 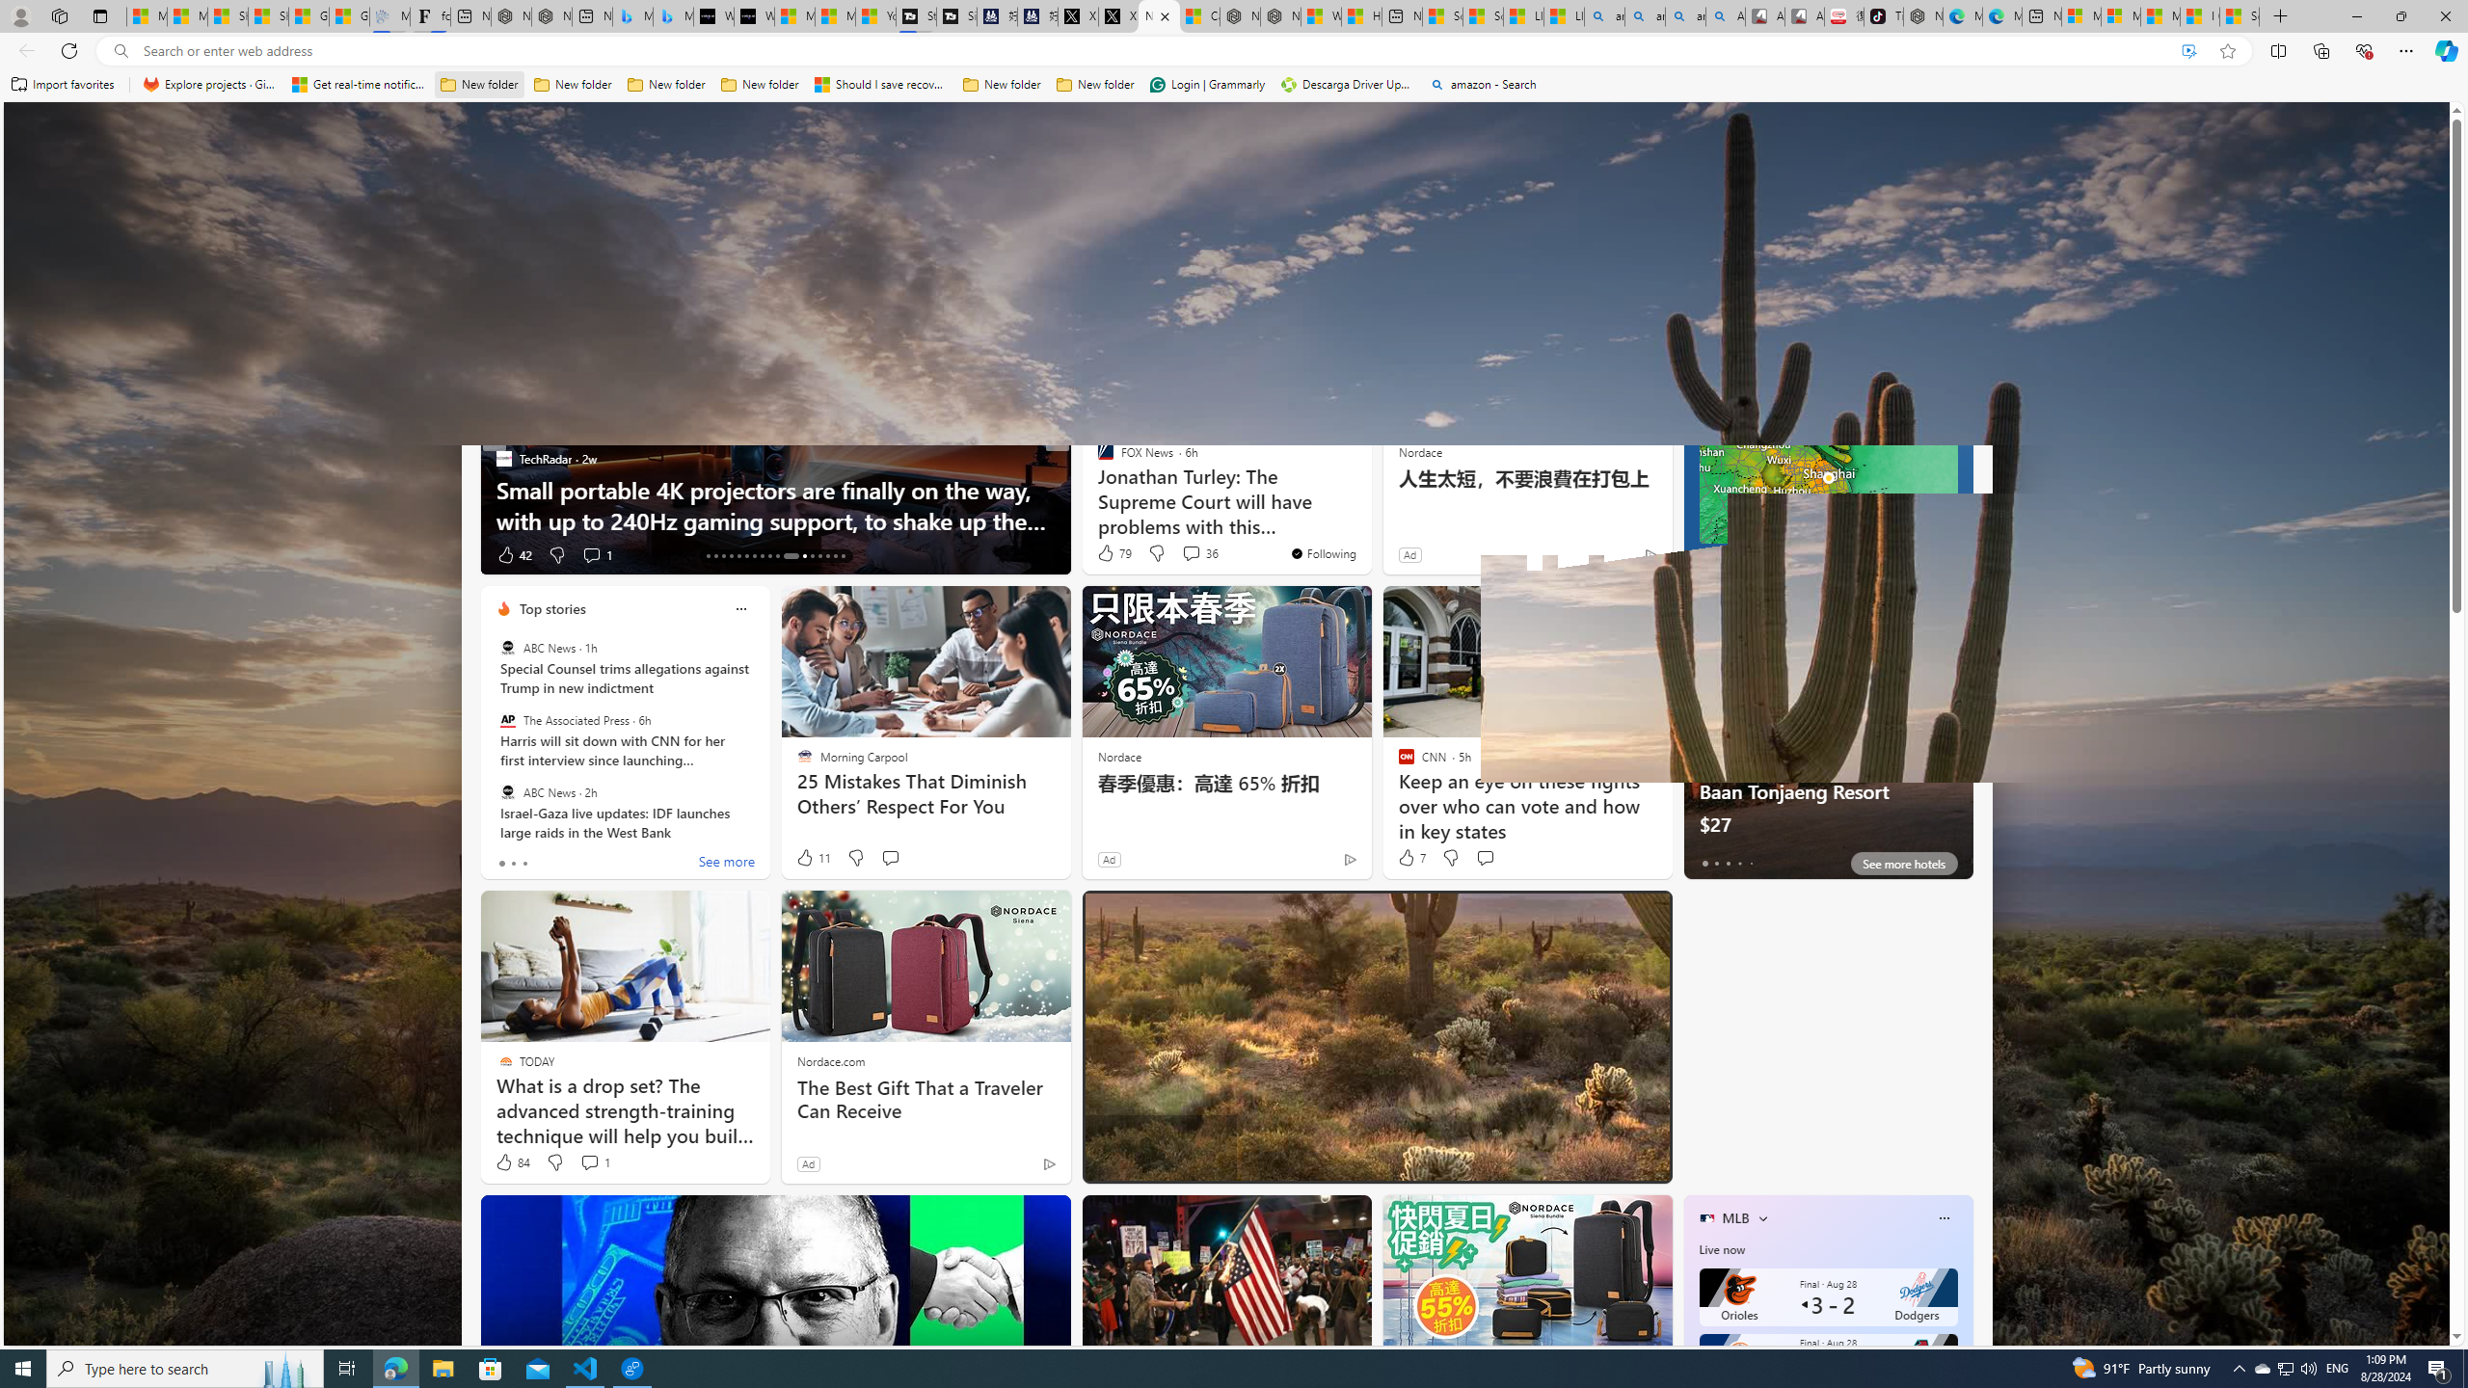 I want to click on More interests, so click(x=1762, y=1217).